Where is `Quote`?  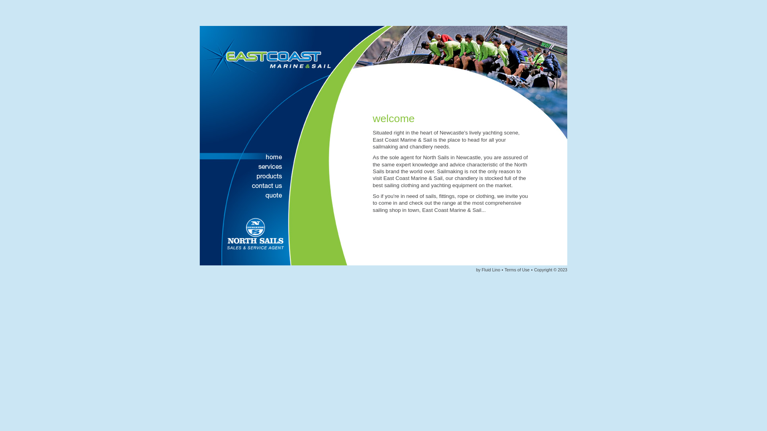 Quote is located at coordinates (243, 196).